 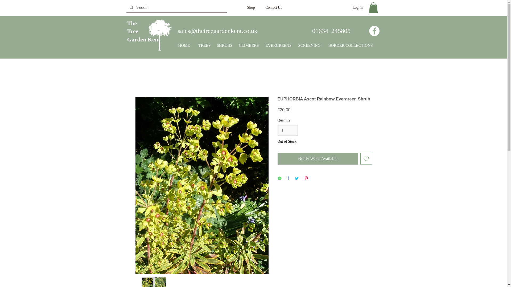 What do you see at coordinates (144, 31) in the screenshot?
I see `CLIMBERS` at bounding box center [144, 31].